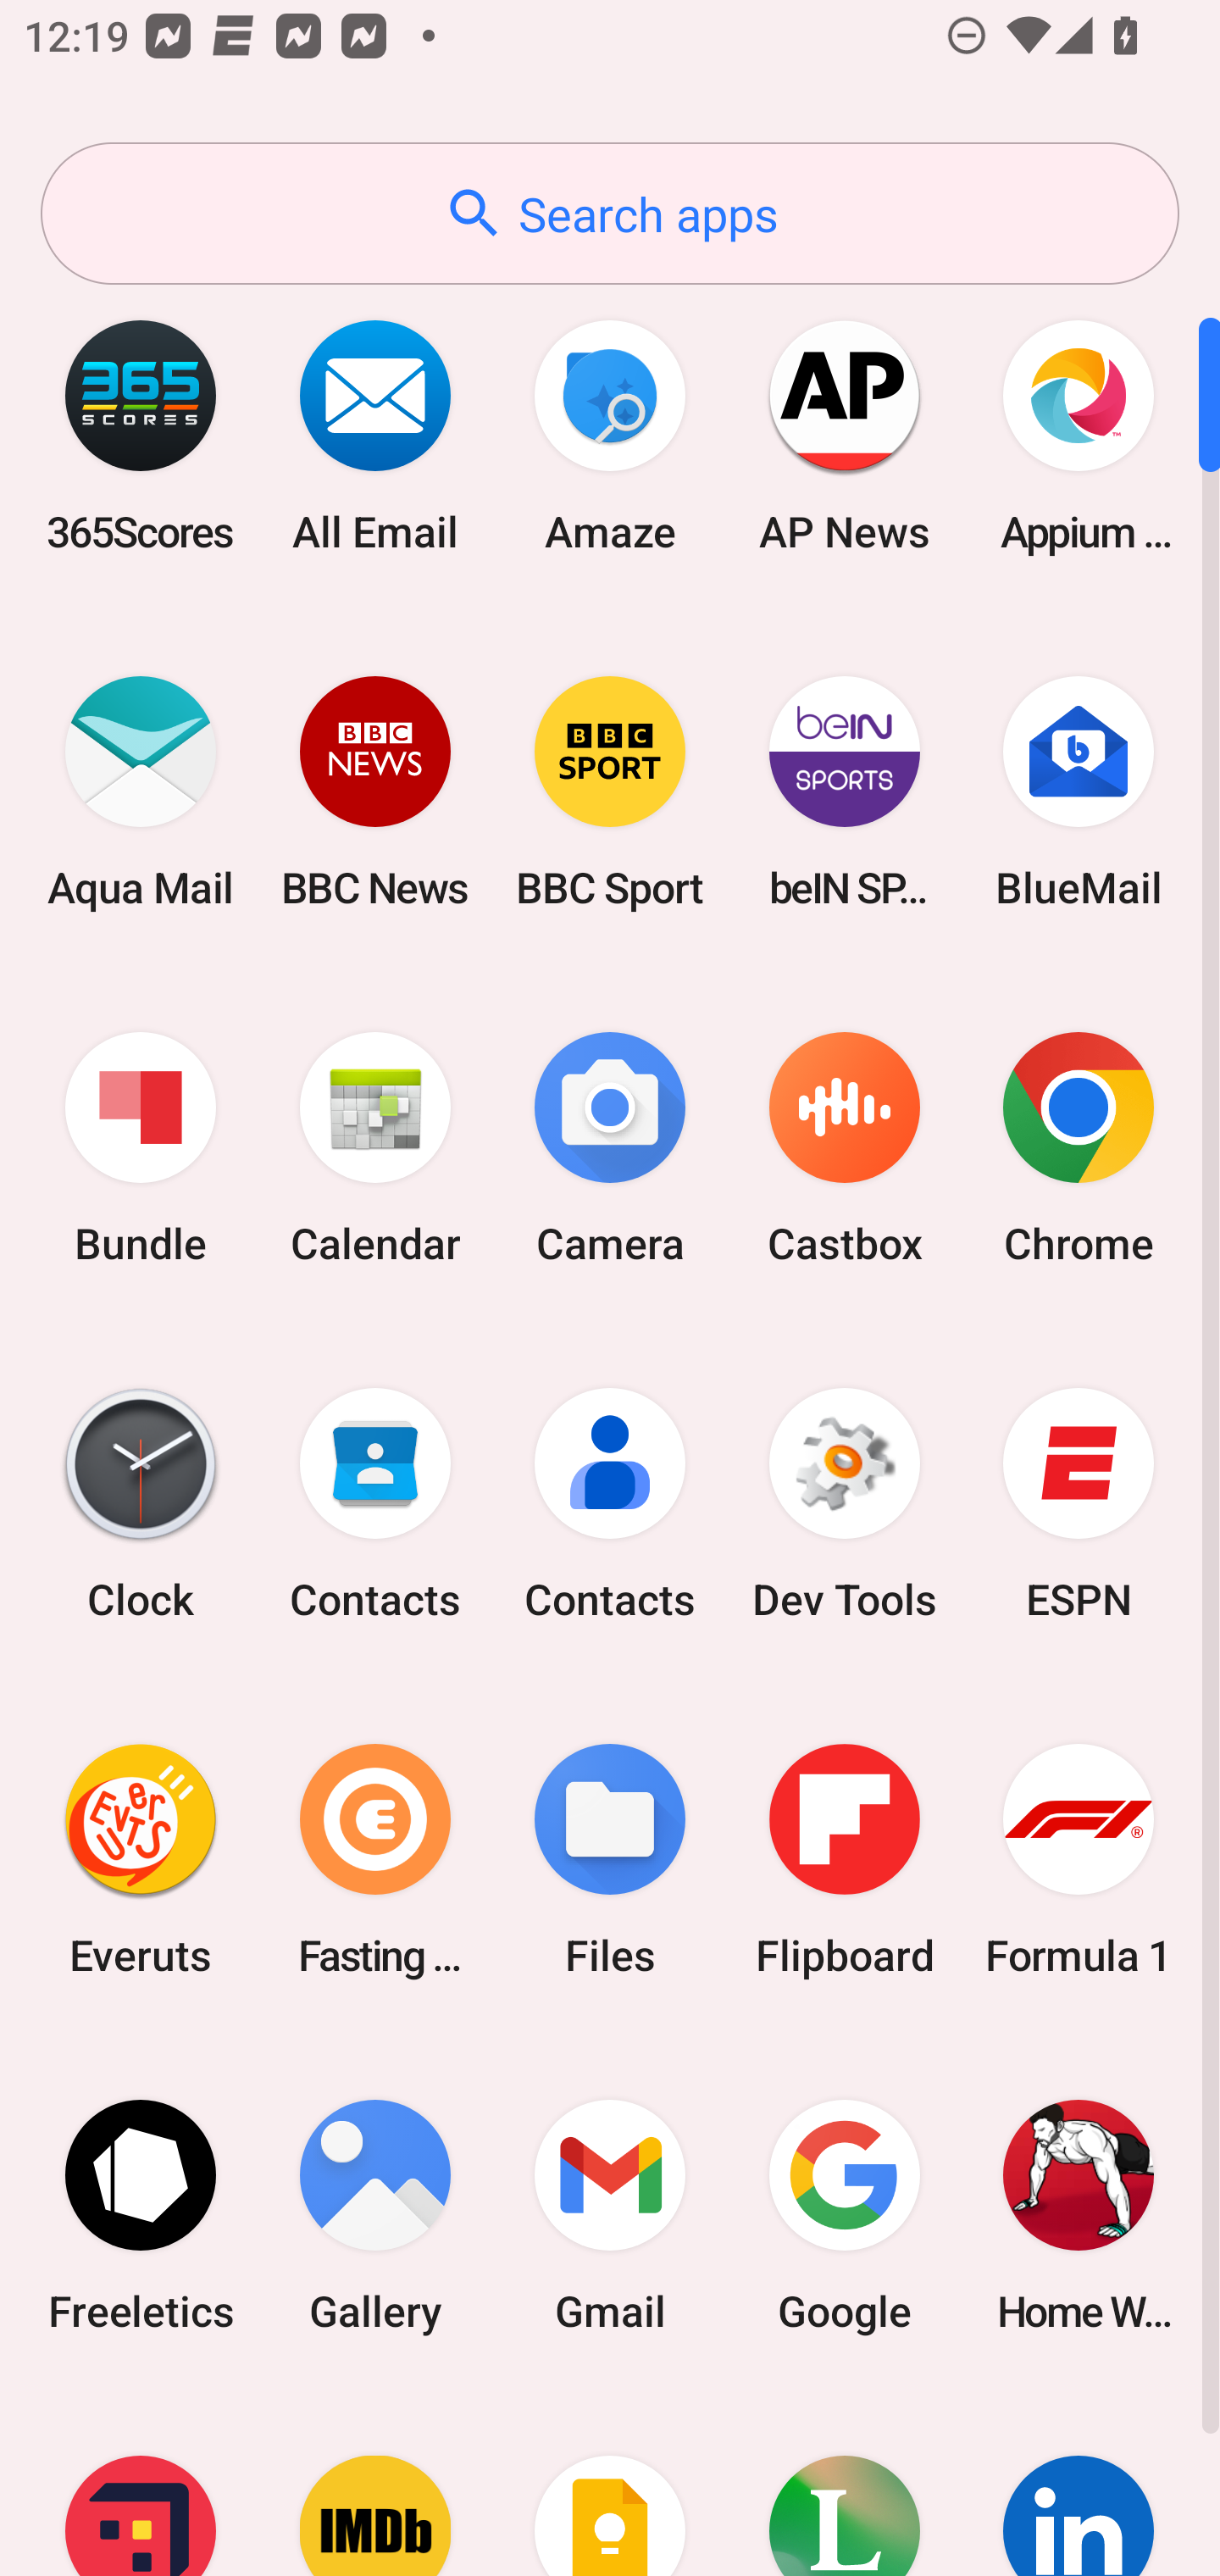  What do you see at coordinates (844, 1859) in the screenshot?
I see `Flipboard` at bounding box center [844, 1859].